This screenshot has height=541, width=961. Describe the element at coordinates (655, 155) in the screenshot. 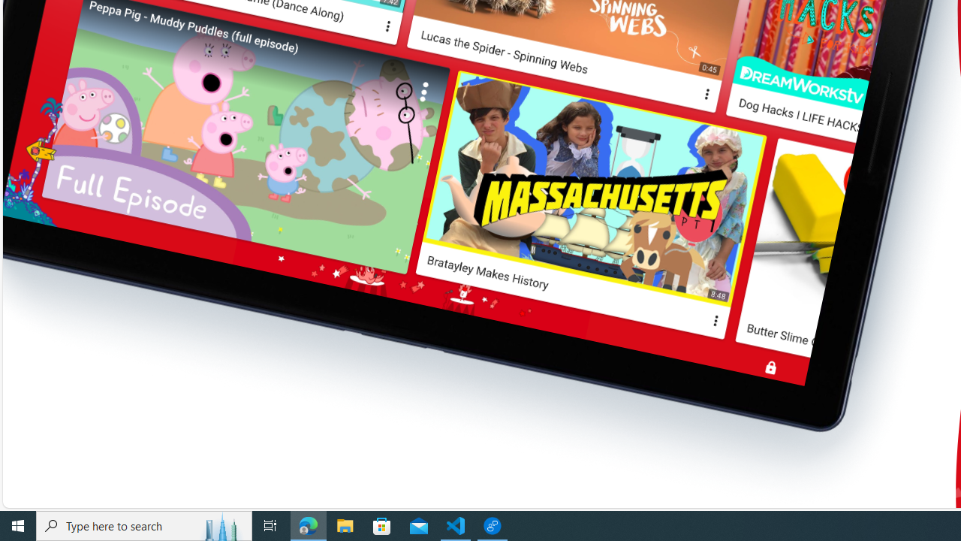

I see `03 Timer` at that location.